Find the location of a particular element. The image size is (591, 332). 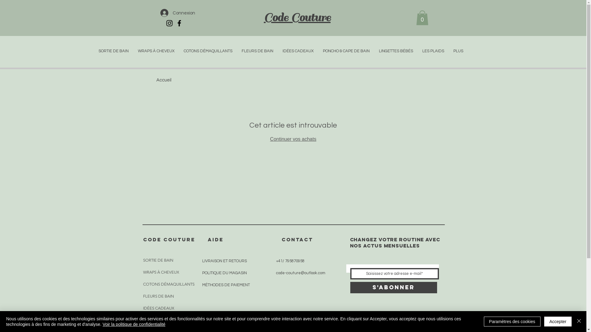

0 is located at coordinates (422, 18).